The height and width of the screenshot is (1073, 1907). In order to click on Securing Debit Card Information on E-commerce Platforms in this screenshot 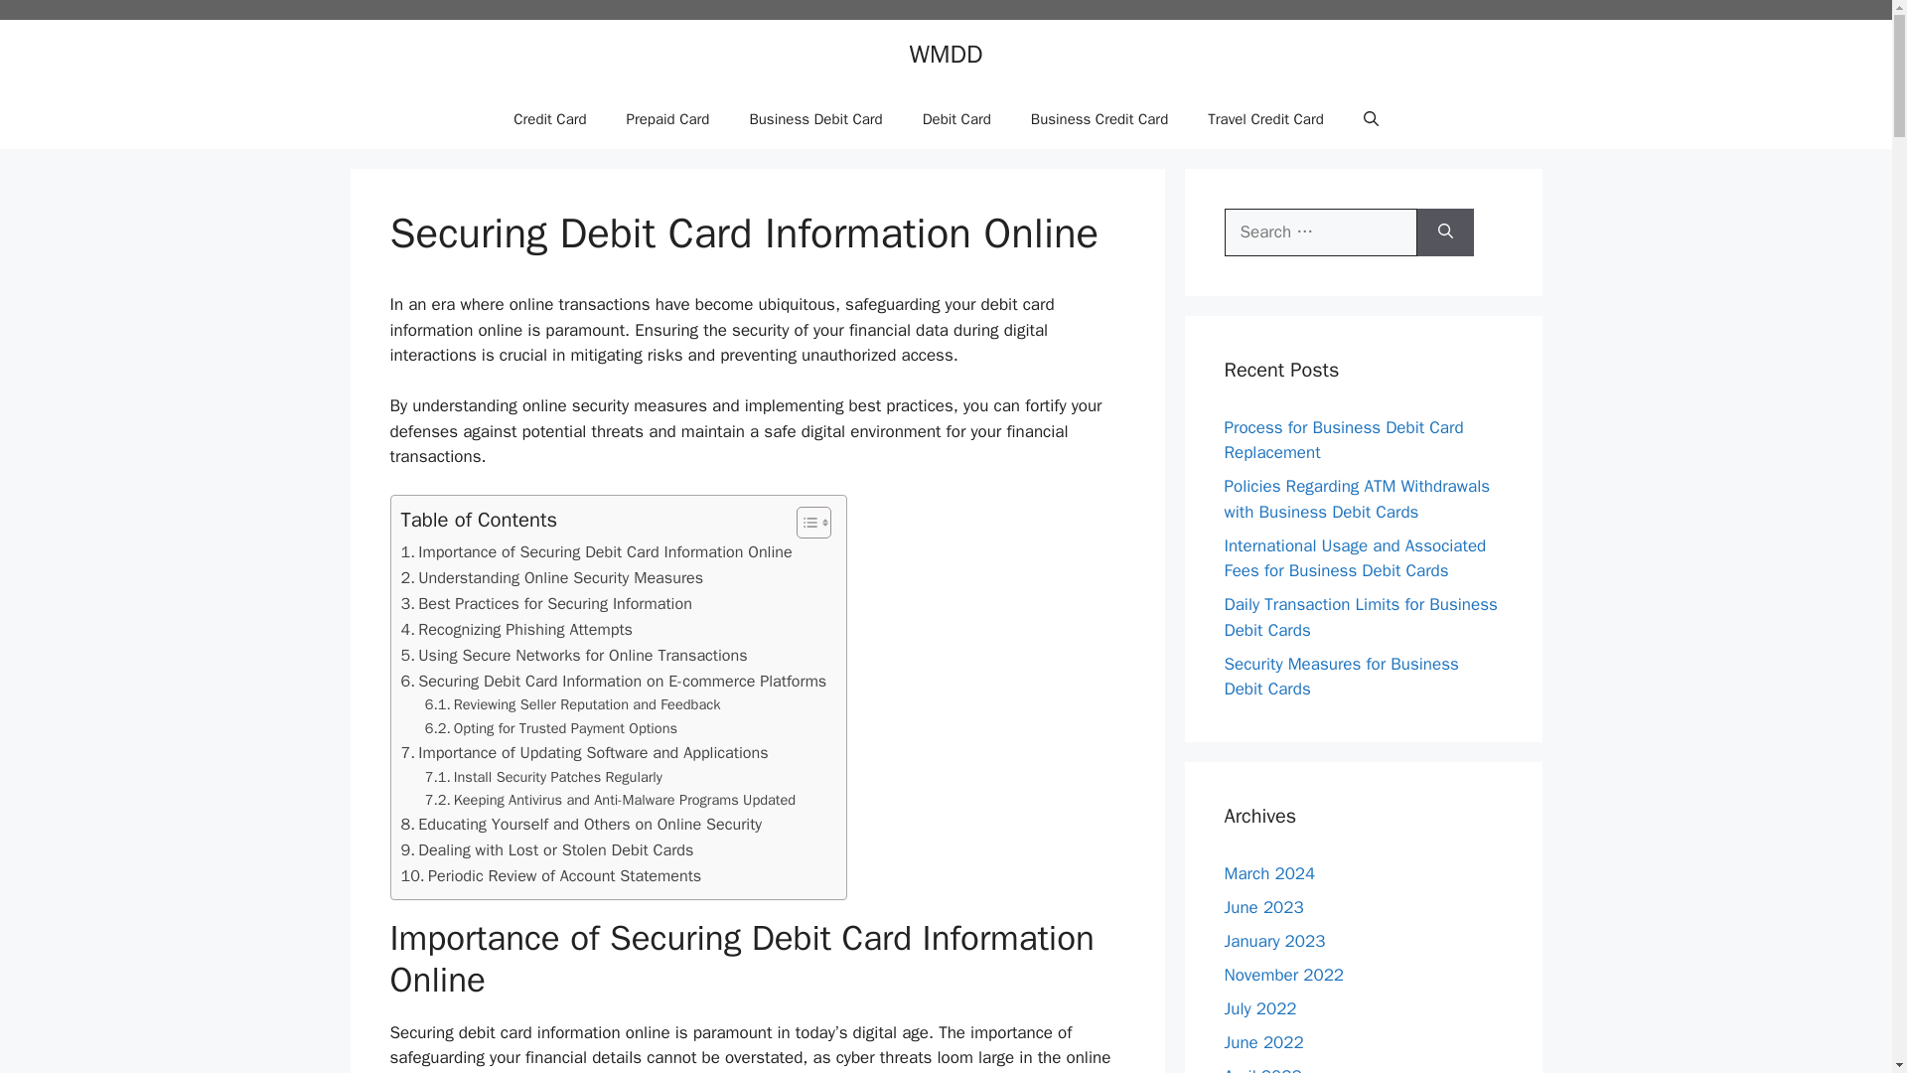, I will do `click(614, 681)`.